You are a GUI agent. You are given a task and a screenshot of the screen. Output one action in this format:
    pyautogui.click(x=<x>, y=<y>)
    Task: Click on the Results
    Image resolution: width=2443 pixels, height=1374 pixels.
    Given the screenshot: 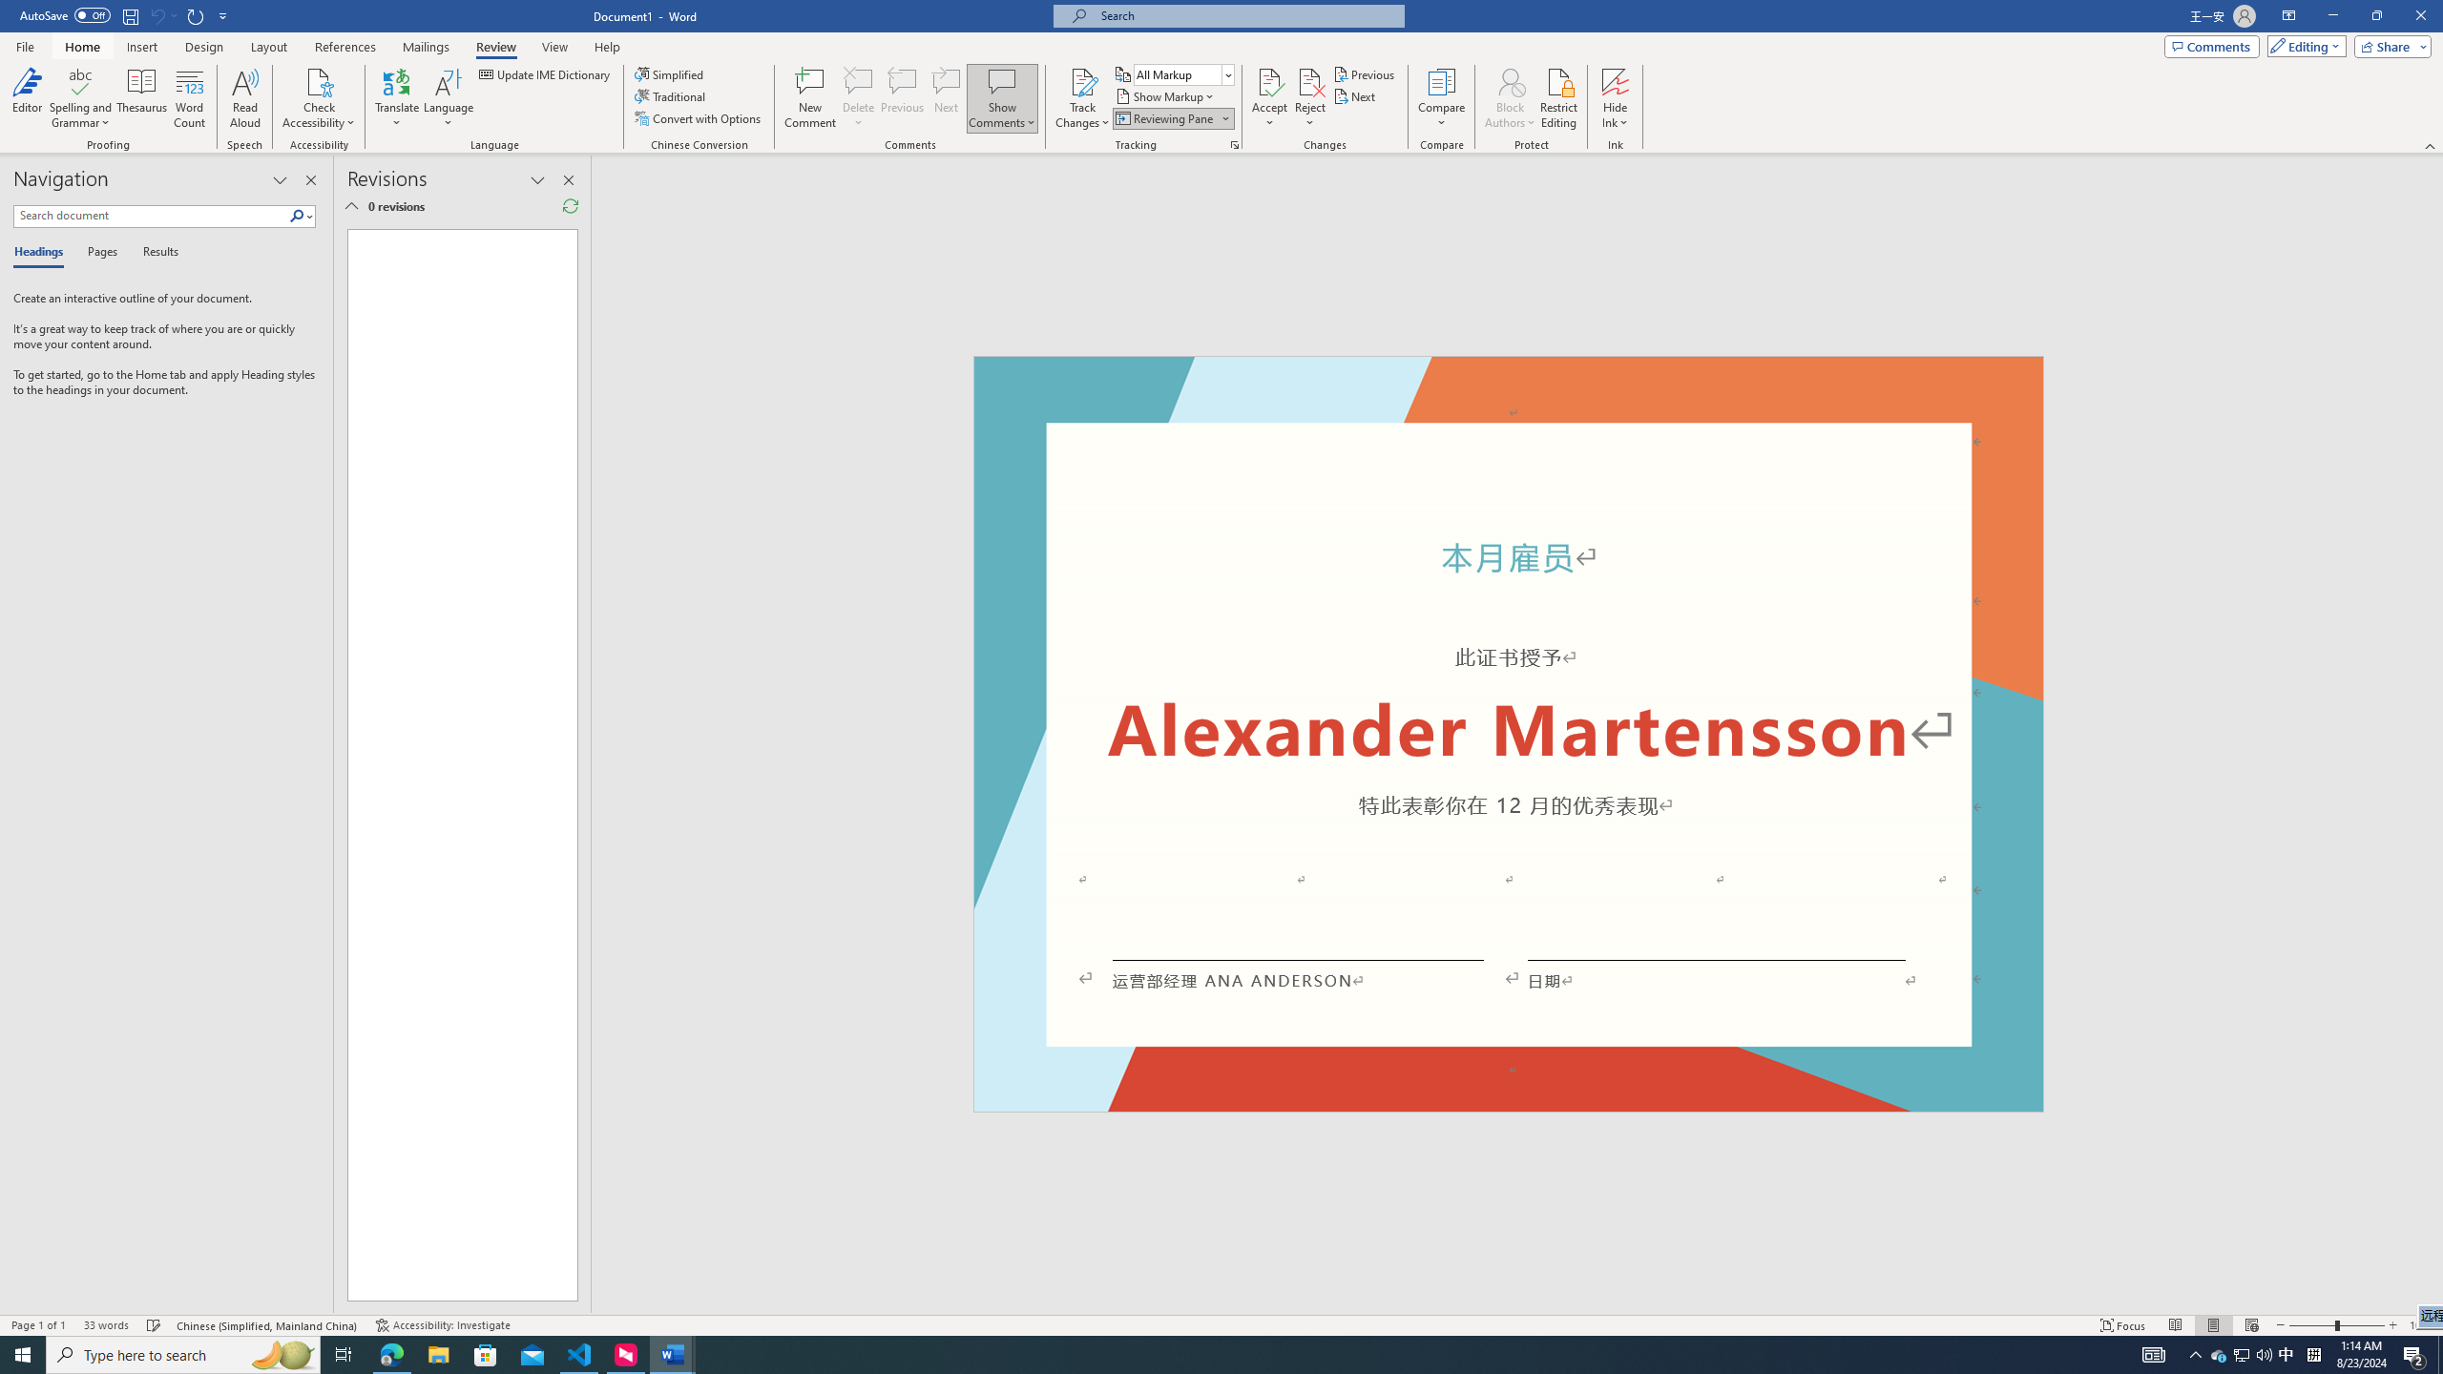 What is the action you would take?
    pyautogui.click(x=154, y=253)
    